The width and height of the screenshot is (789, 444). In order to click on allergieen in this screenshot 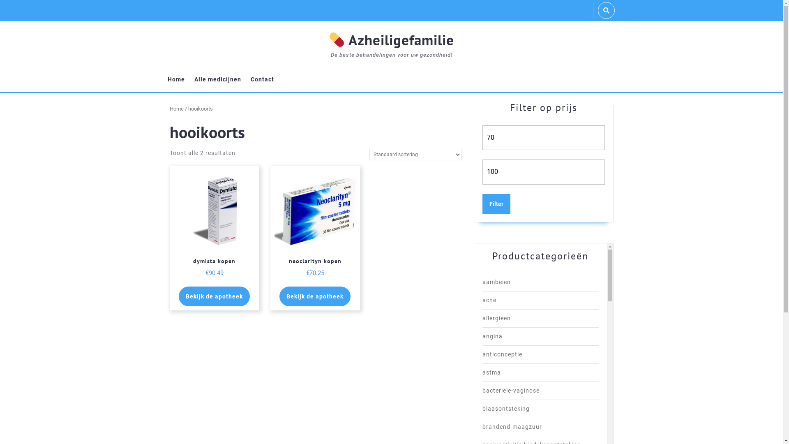, I will do `click(496, 318)`.